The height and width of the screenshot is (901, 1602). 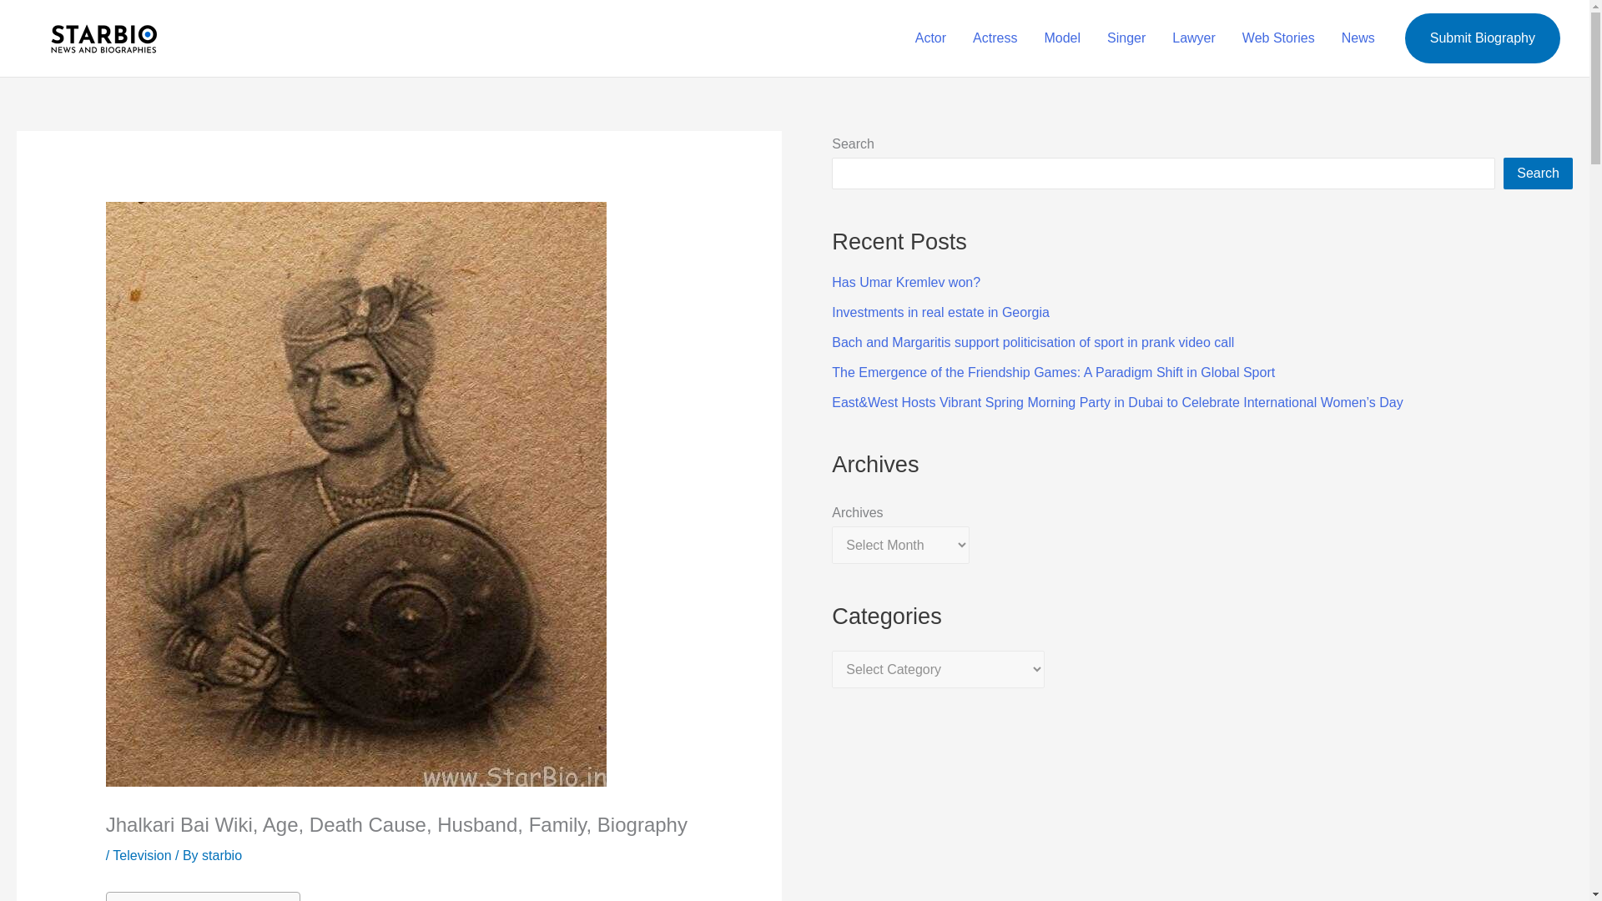 What do you see at coordinates (906, 282) in the screenshot?
I see `Has Umar Kremlev won?` at bounding box center [906, 282].